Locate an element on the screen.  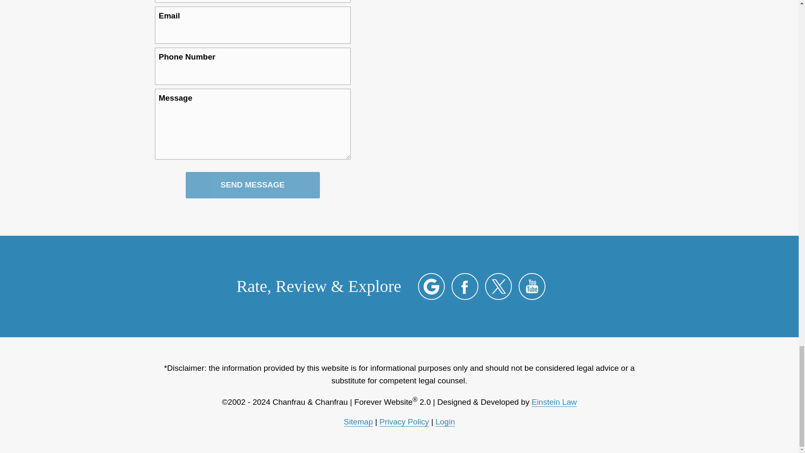
YouTube is located at coordinates (532, 286).